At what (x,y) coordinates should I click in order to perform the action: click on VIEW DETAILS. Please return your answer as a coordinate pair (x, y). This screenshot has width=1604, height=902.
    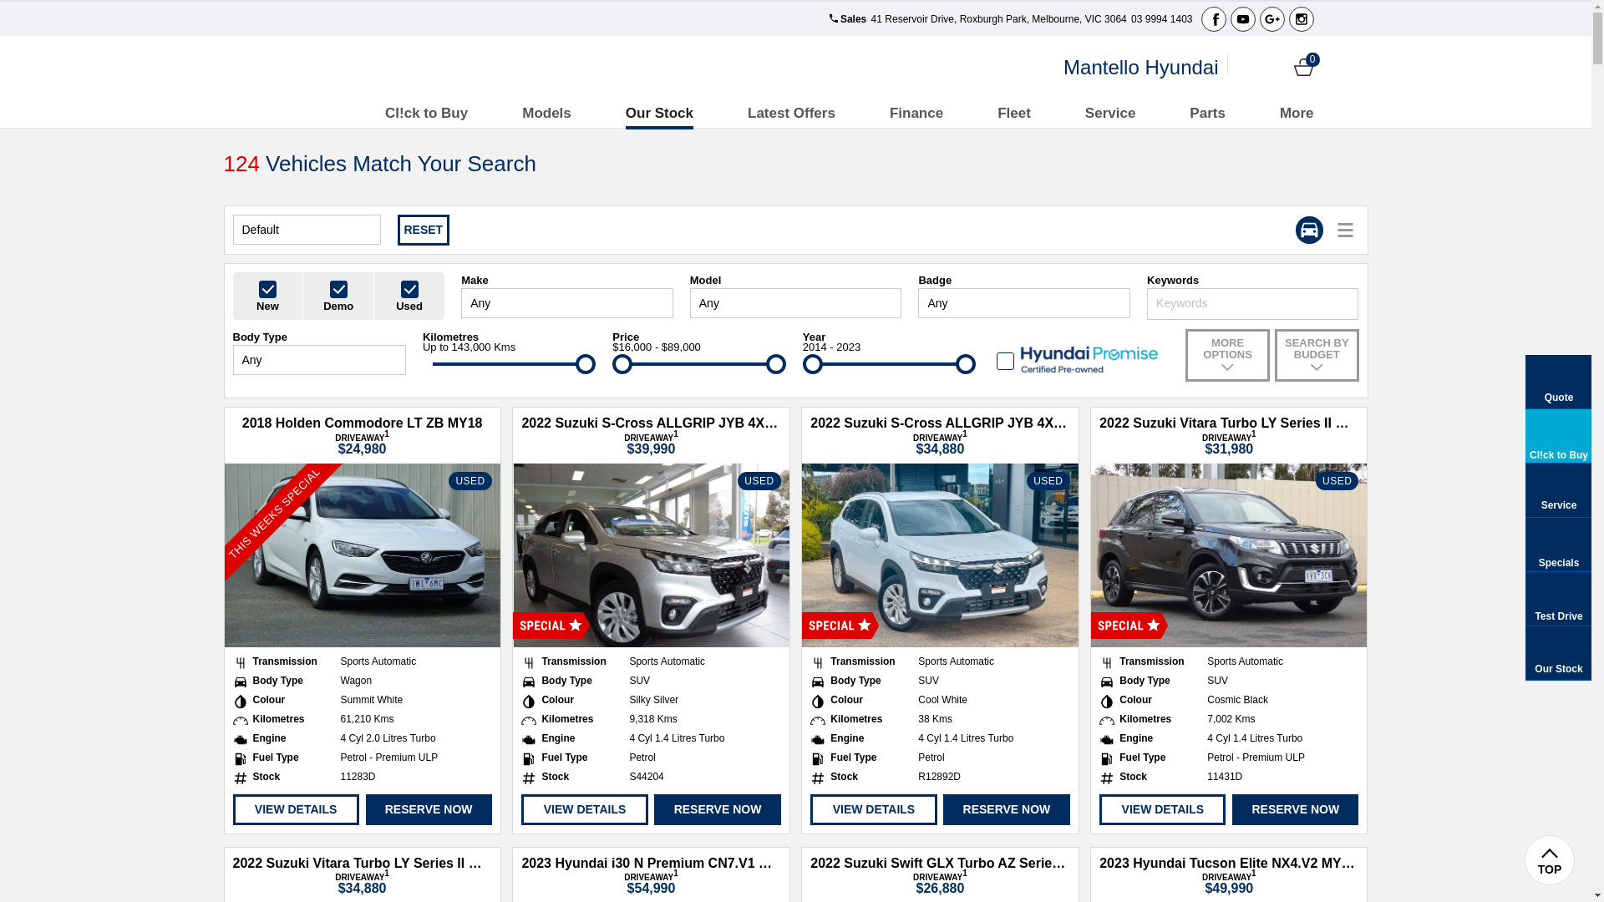
    Looking at the image, I should click on (296, 810).